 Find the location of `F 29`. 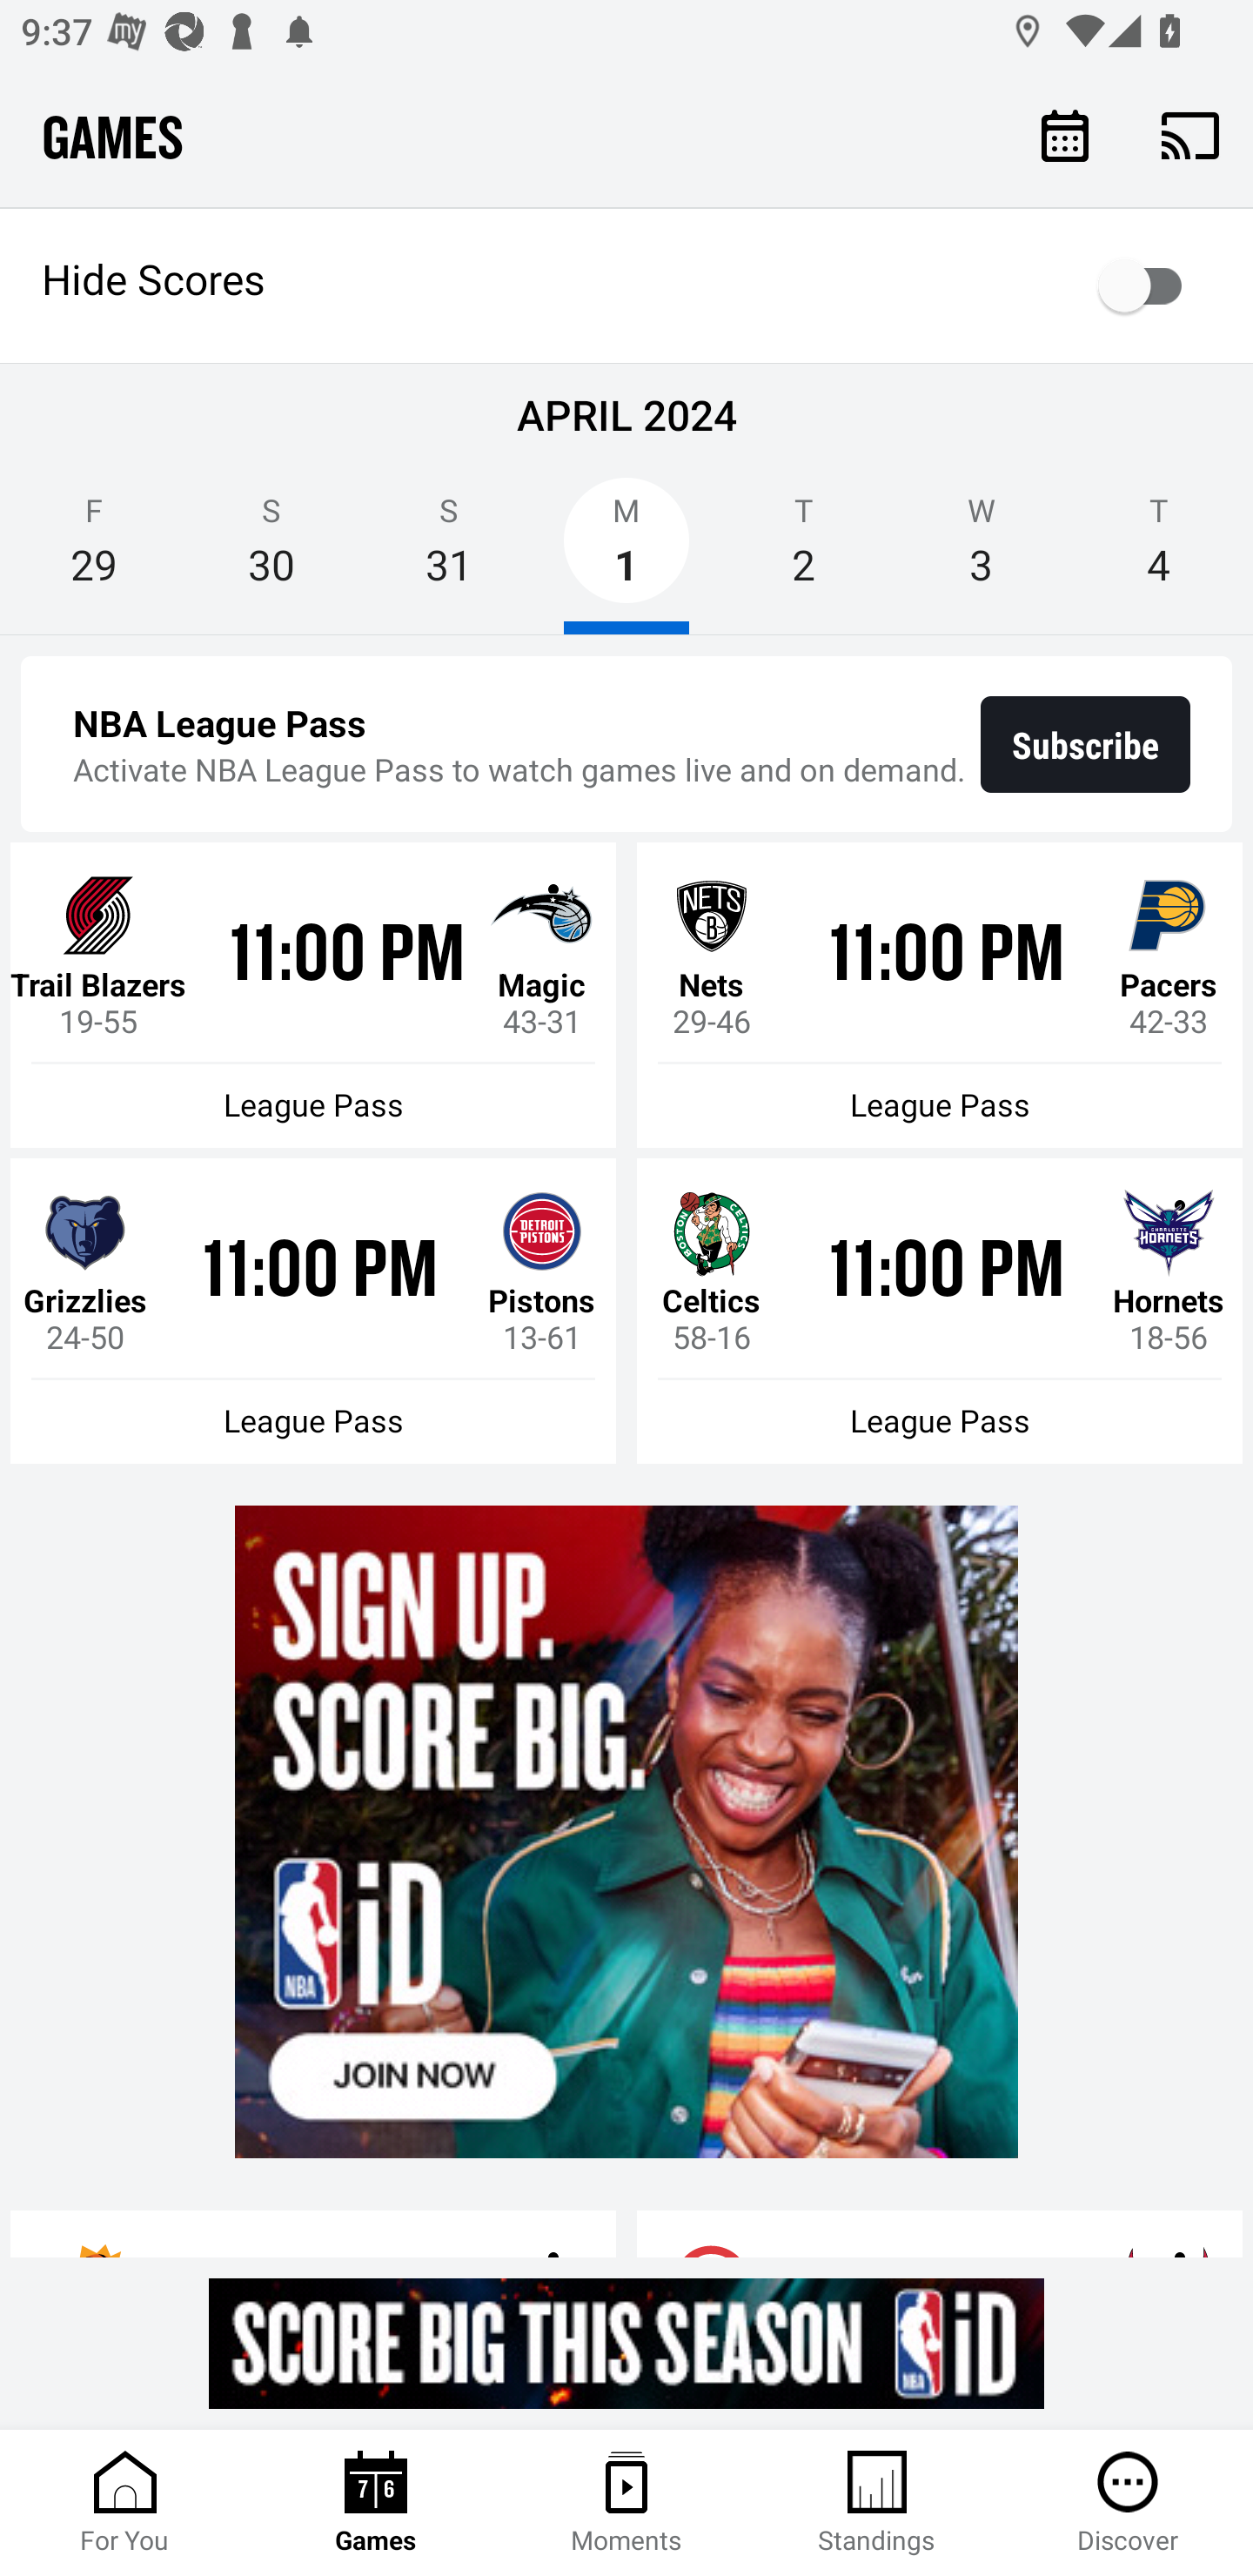

F 29 is located at coordinates (94, 550).